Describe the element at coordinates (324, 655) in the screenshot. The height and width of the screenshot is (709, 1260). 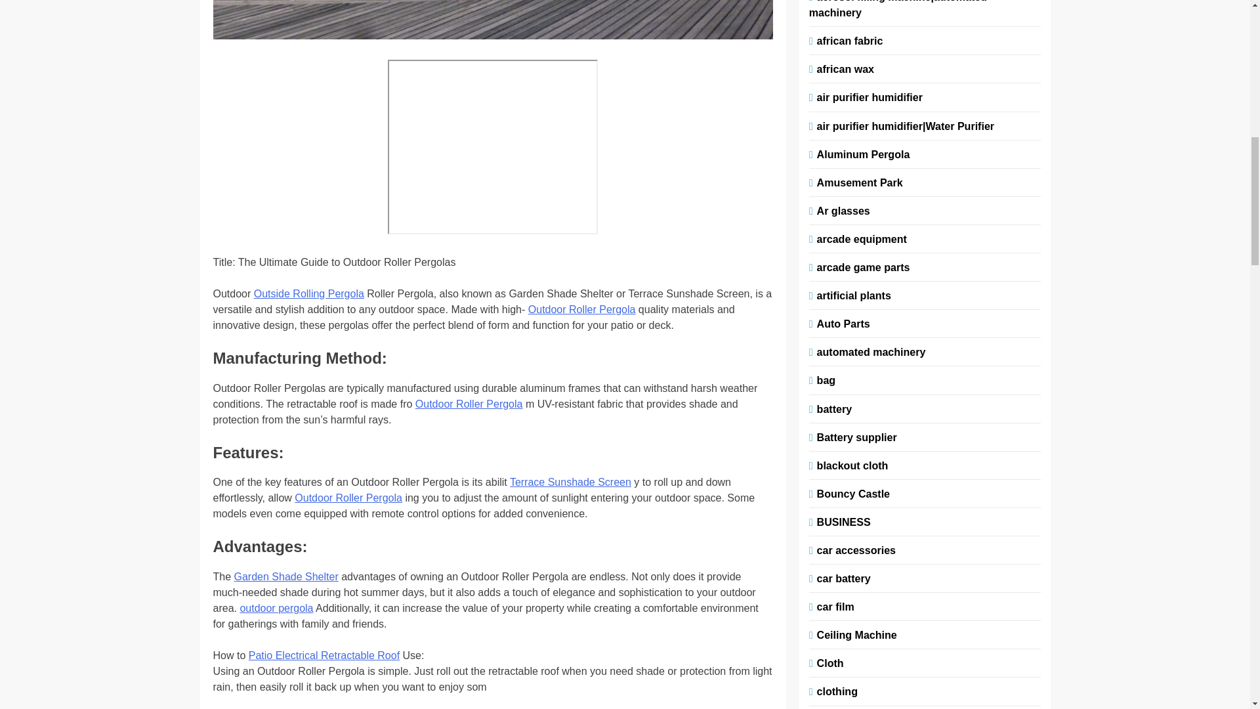
I see `Patio Electrical Retractable Roof` at that location.